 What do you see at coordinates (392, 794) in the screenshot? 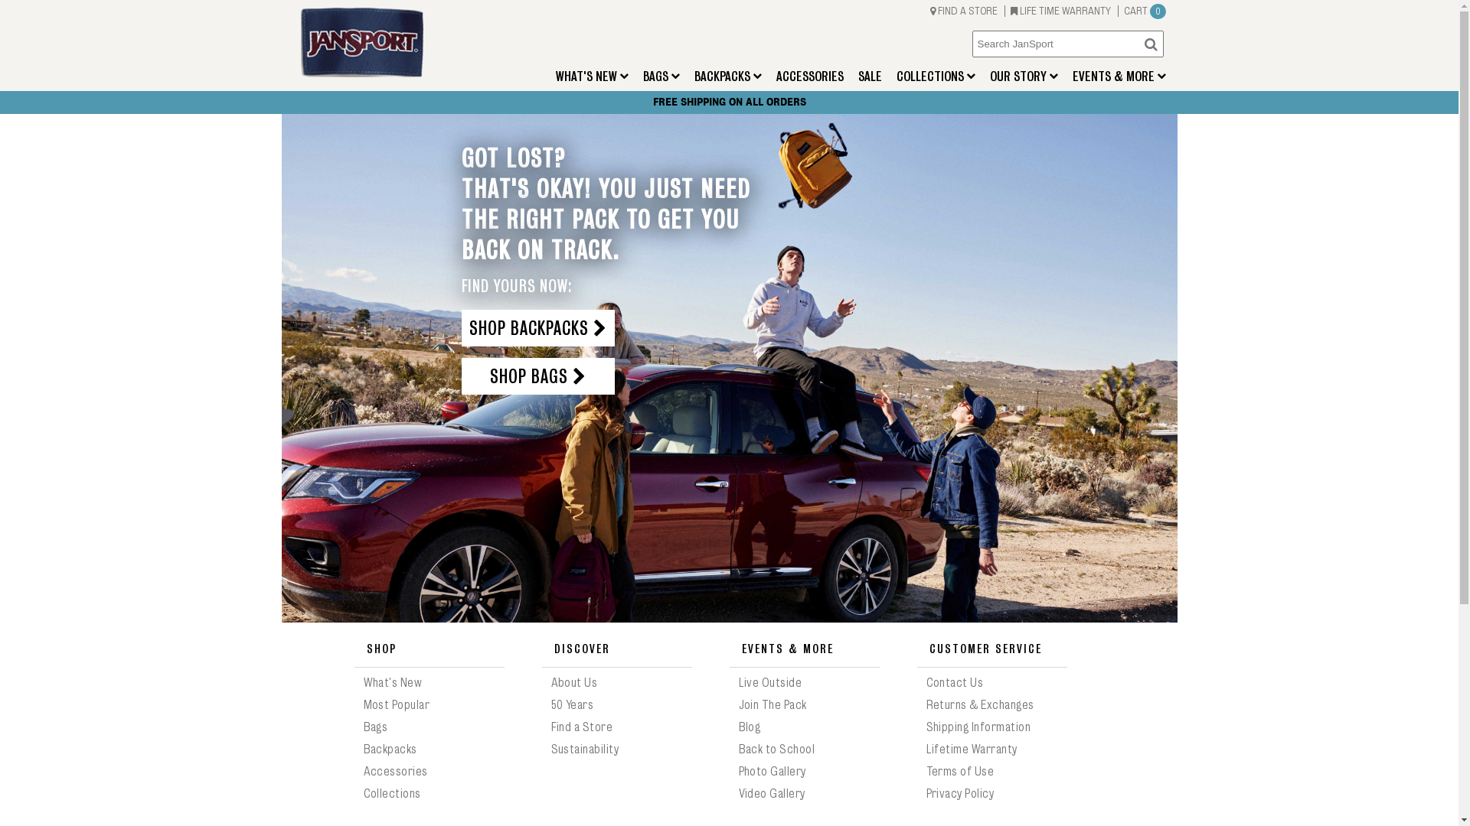
I see `Collections` at bounding box center [392, 794].